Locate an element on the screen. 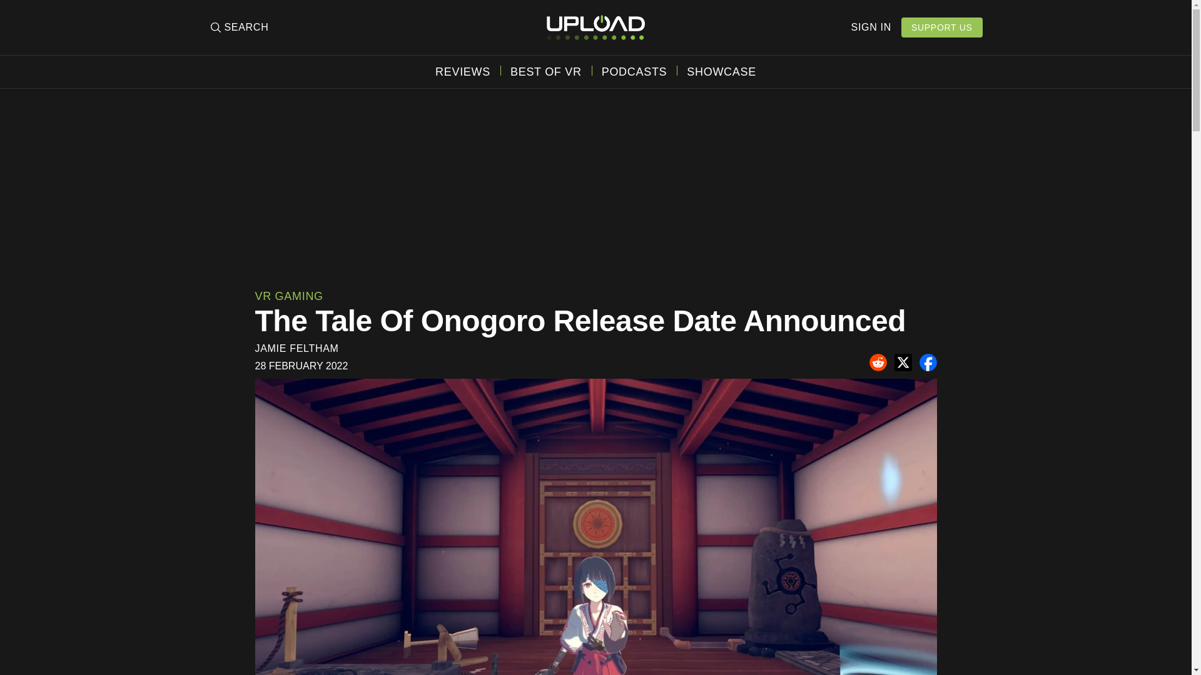  SHOWCASE is located at coordinates (722, 71).